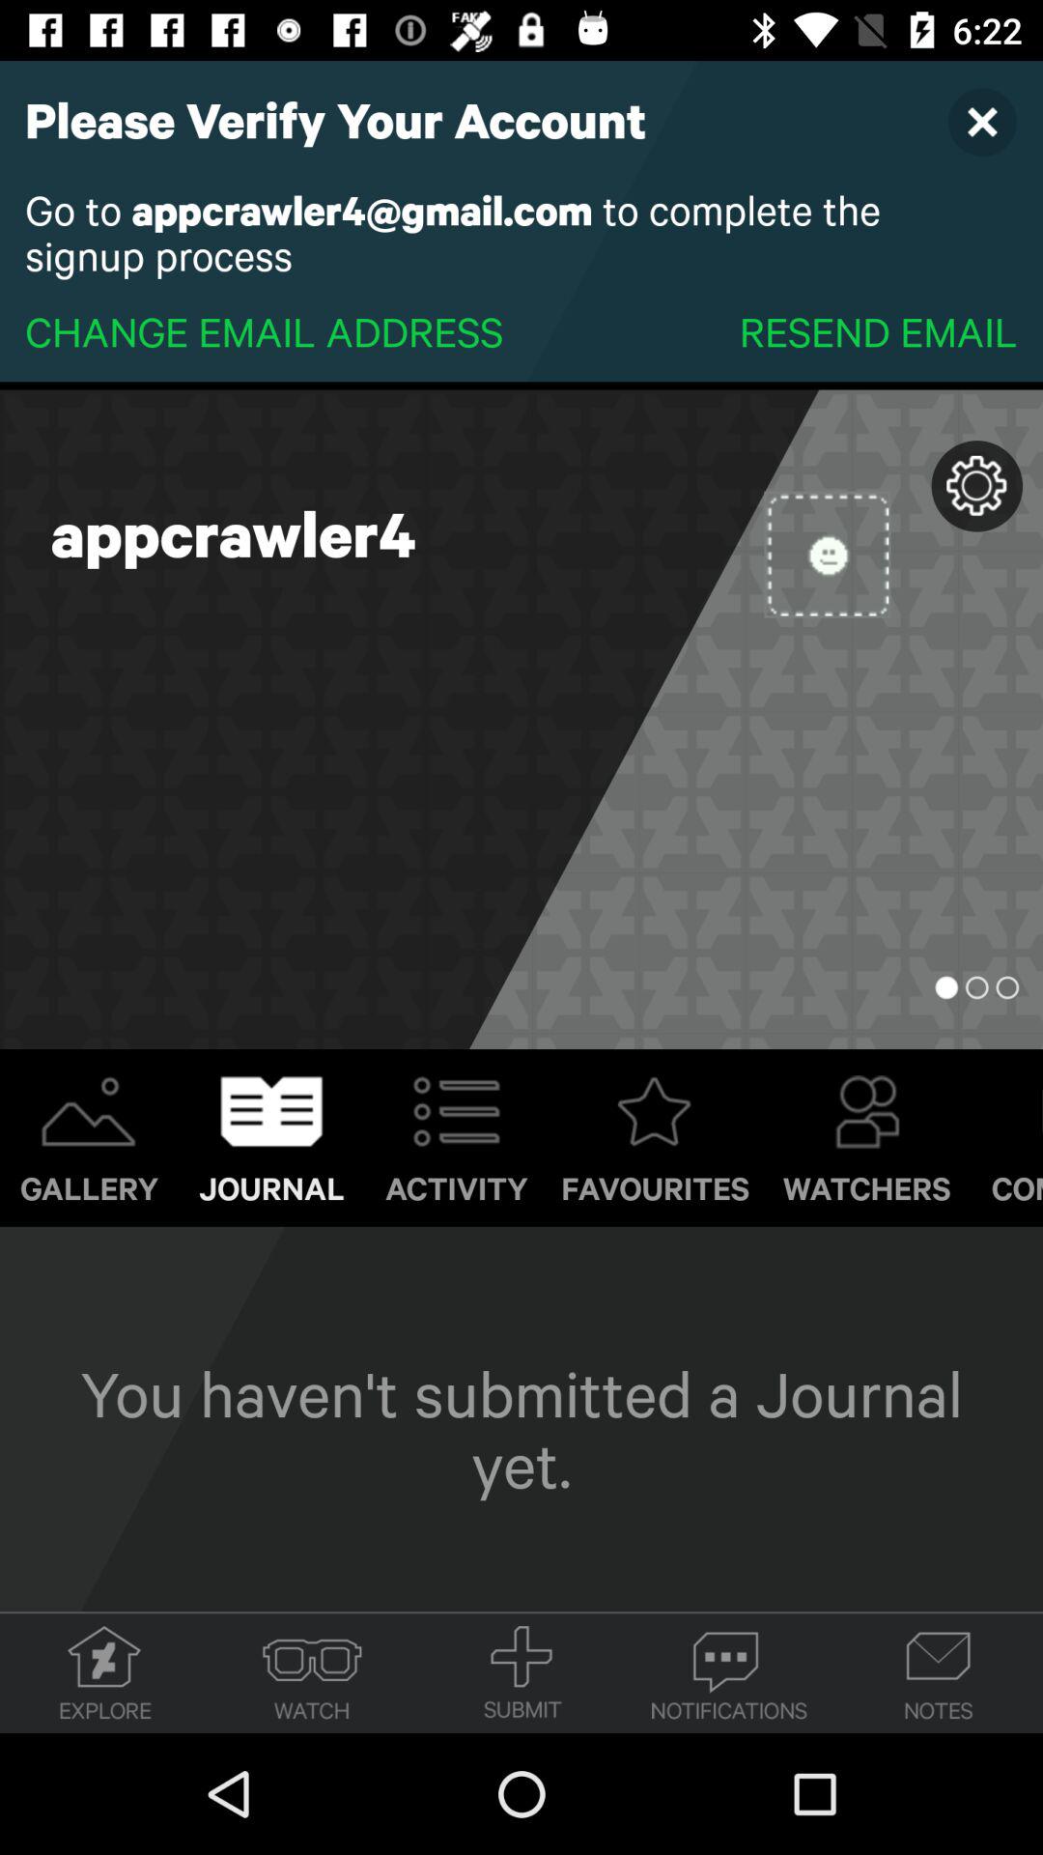 This screenshot has height=1855, width=1043. Describe the element at coordinates (265, 330) in the screenshot. I see `choose the item to the left of resend email` at that location.